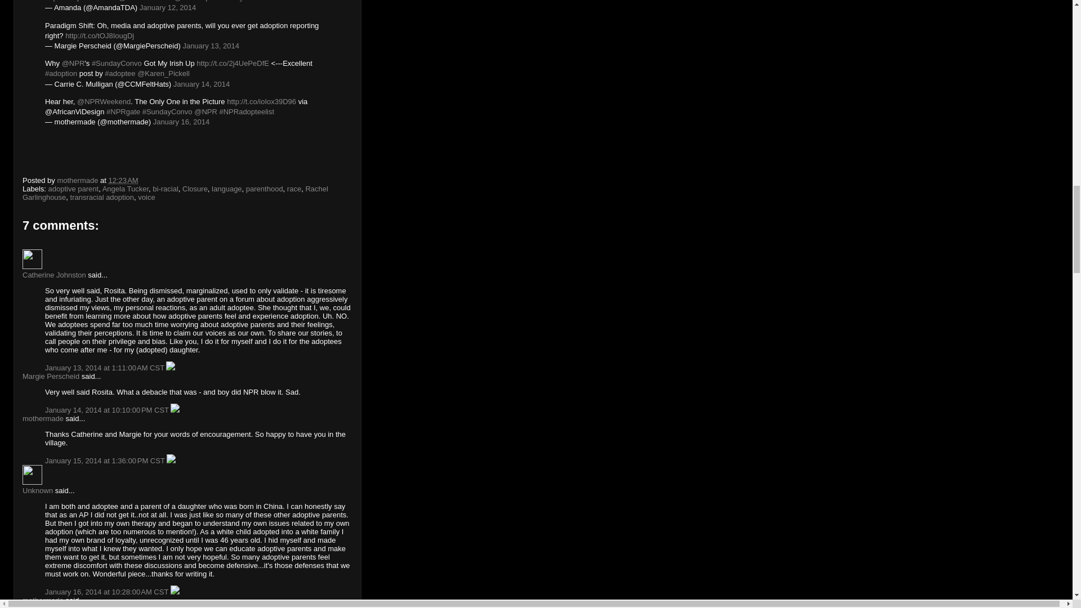 The image size is (1081, 608). Describe the element at coordinates (175, 410) in the screenshot. I see `Delete Comment` at that location.